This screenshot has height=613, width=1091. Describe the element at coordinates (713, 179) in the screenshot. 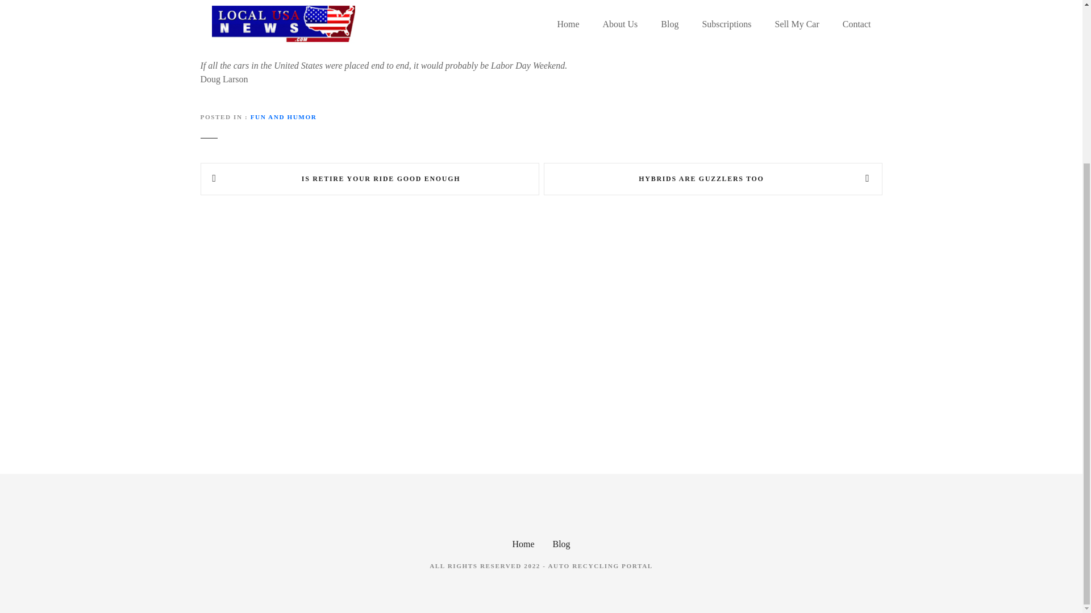

I see `HYBRIDS ARE GUZZLERS TOO` at that location.